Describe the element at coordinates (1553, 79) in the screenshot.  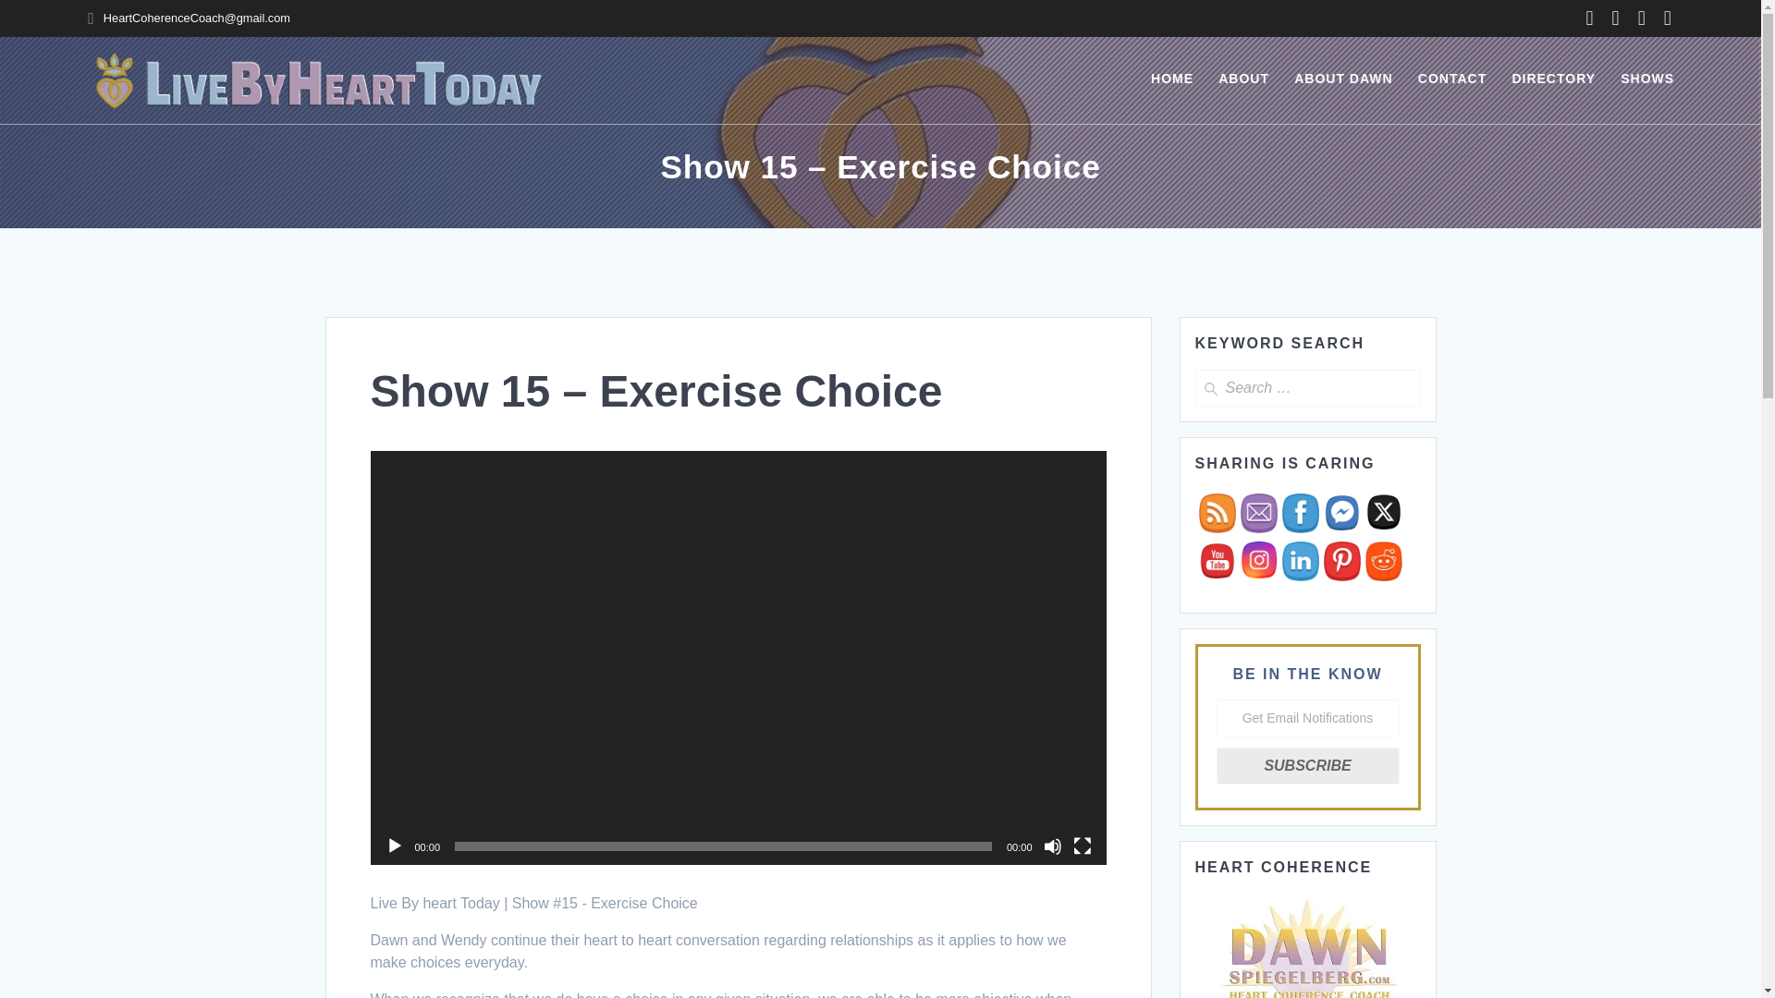
I see `DIRECTORY` at that location.